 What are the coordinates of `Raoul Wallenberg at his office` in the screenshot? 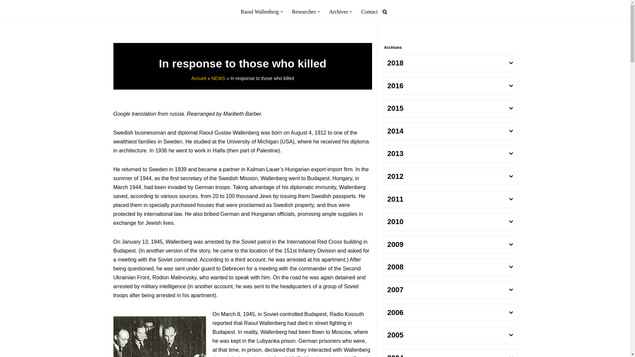 It's located at (159, 337).